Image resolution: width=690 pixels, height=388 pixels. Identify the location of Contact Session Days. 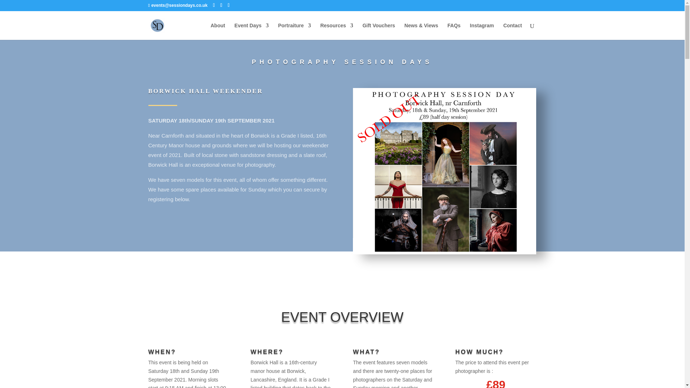
(512, 31).